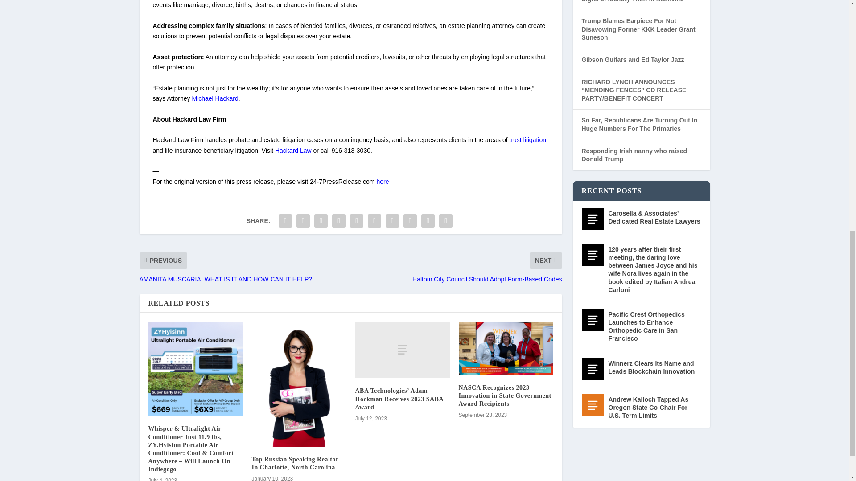 The height and width of the screenshot is (481, 856). Describe the element at coordinates (215, 98) in the screenshot. I see `Michael Hackard` at that location.